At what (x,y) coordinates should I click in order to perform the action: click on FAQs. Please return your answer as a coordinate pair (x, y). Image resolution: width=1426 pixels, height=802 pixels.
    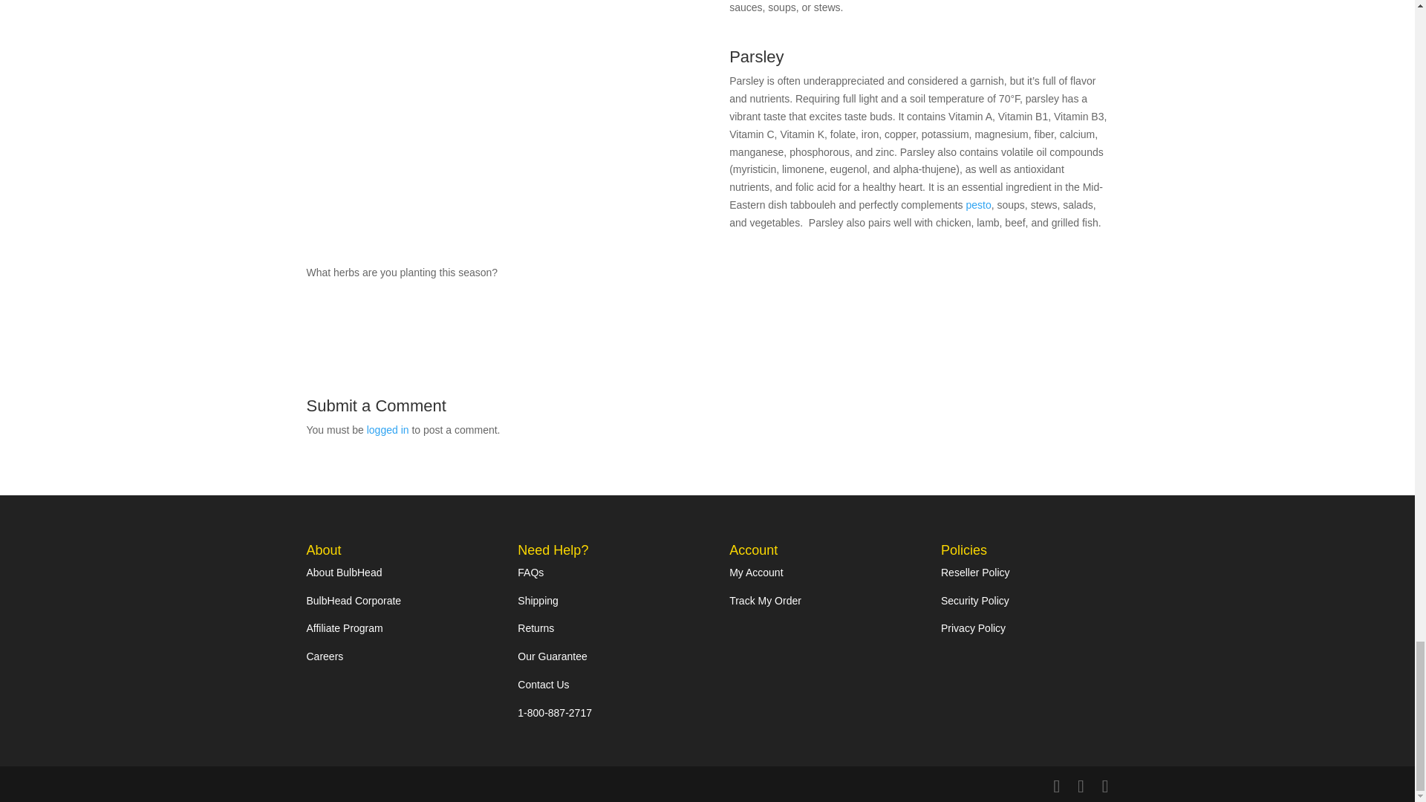
    Looking at the image, I should click on (530, 572).